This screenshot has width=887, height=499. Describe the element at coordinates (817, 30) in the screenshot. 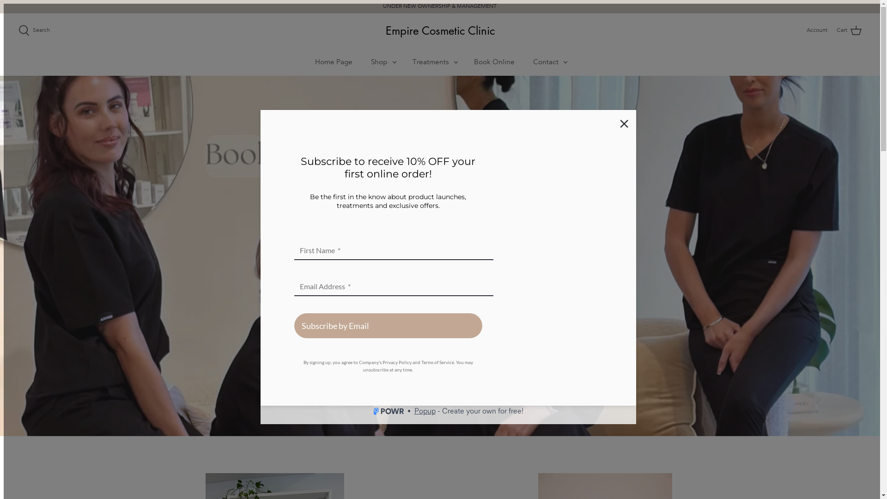

I see `Account` at that location.